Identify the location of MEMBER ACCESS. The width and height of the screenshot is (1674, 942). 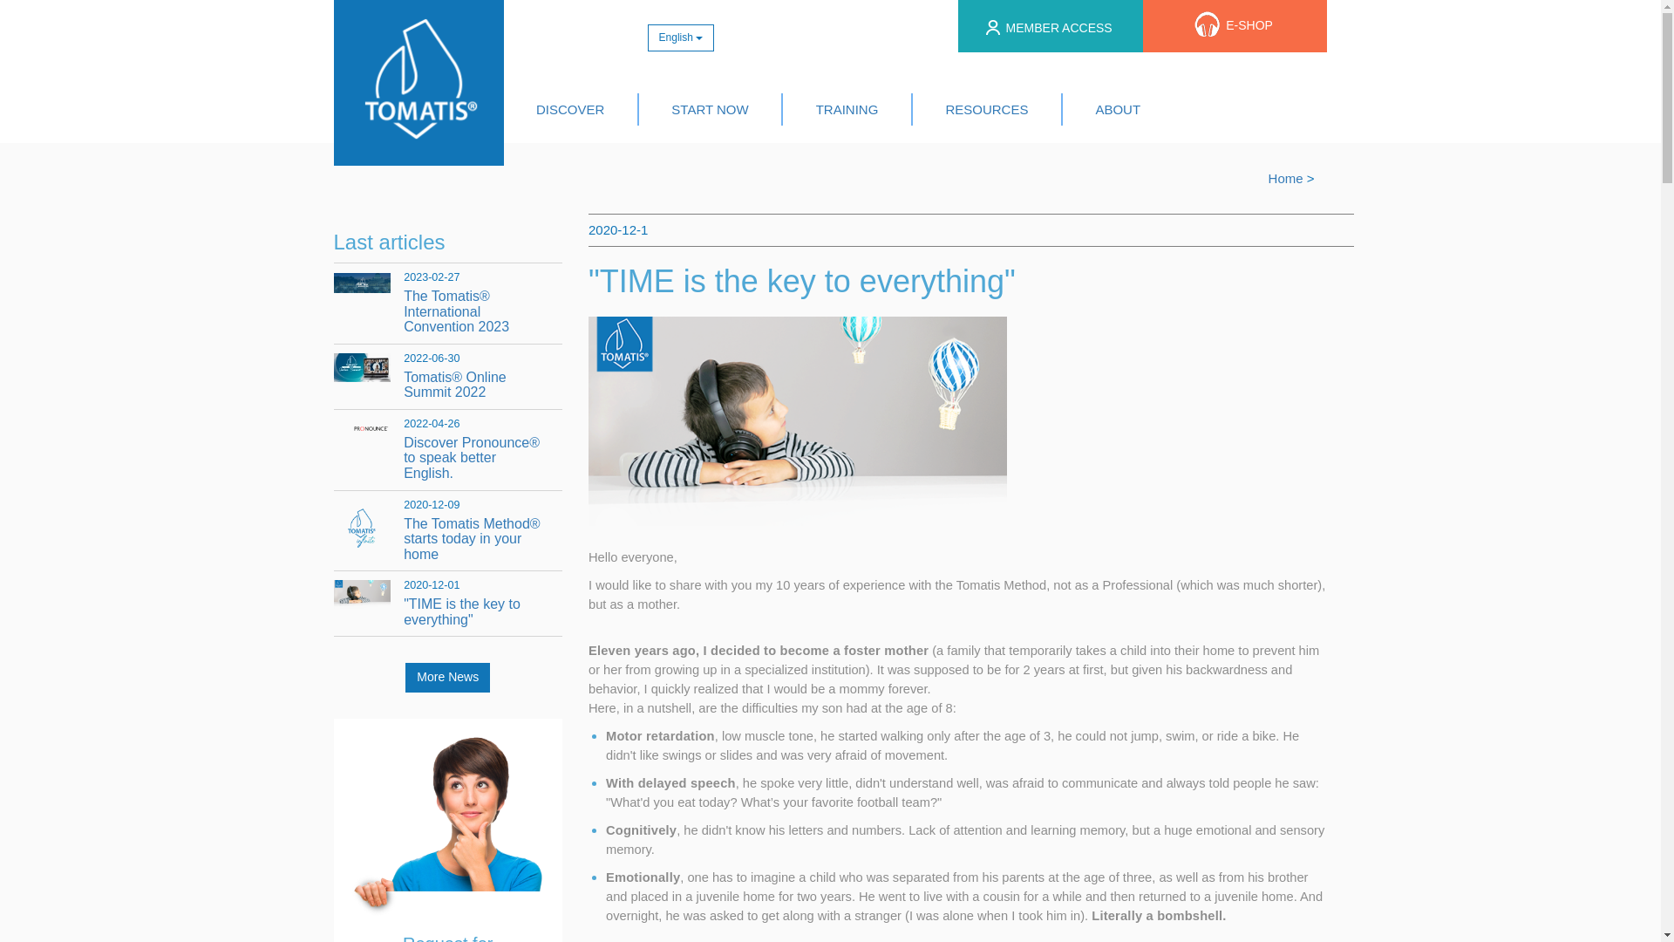
(1049, 29).